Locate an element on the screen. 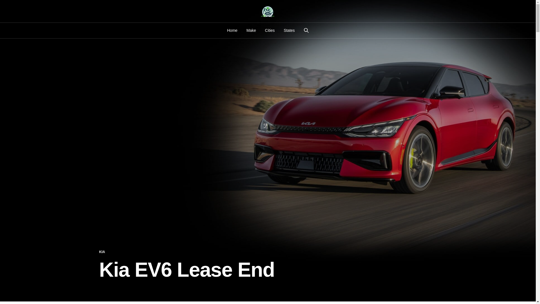  Home is located at coordinates (232, 30).